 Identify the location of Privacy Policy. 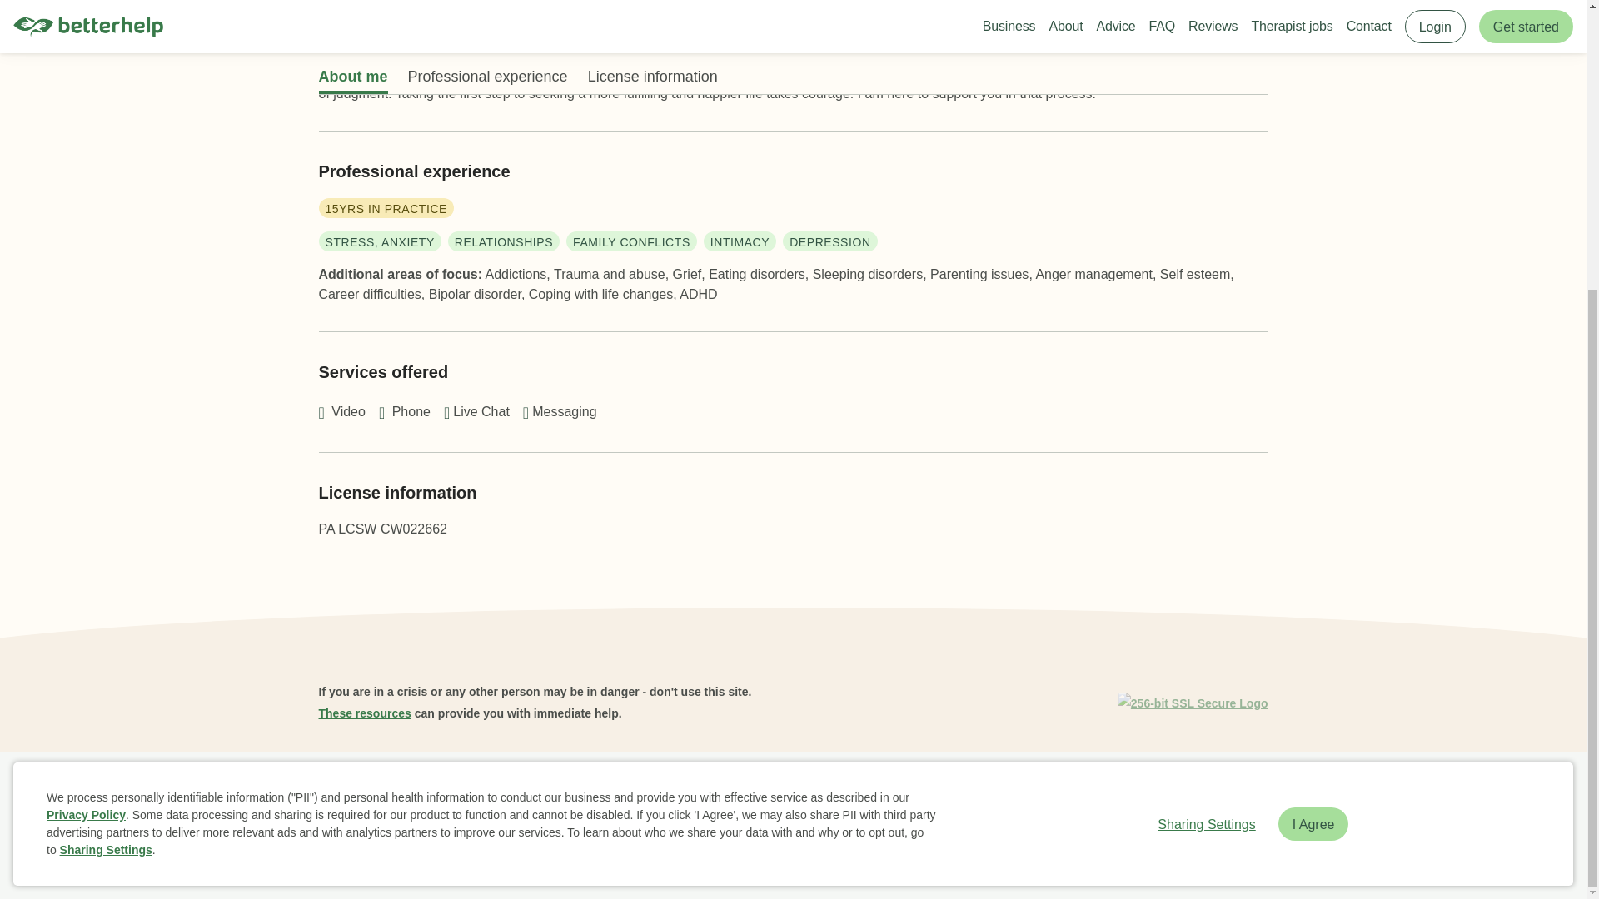
(86, 398).